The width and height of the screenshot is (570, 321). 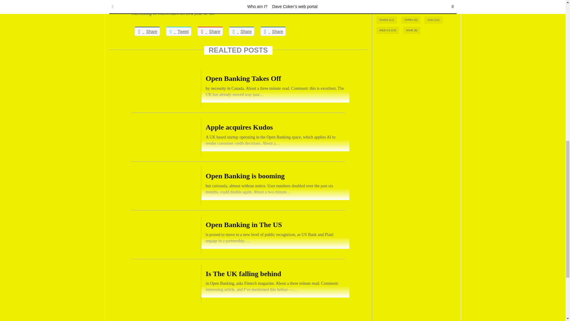 What do you see at coordinates (238, 186) in the screenshot?
I see `Open Banking is booming` at bounding box center [238, 186].